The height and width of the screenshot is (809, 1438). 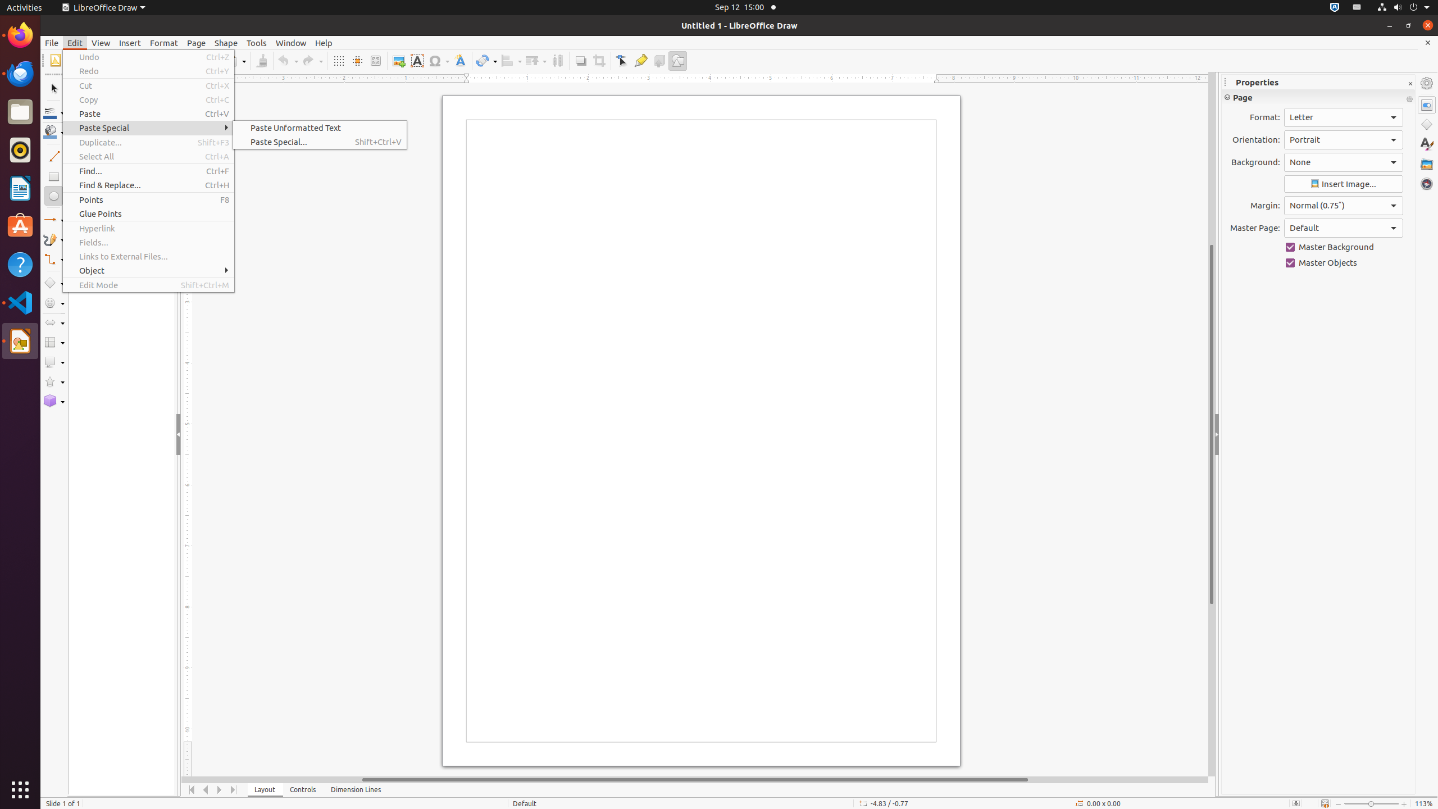 What do you see at coordinates (399, 61) in the screenshot?
I see `Image` at bounding box center [399, 61].